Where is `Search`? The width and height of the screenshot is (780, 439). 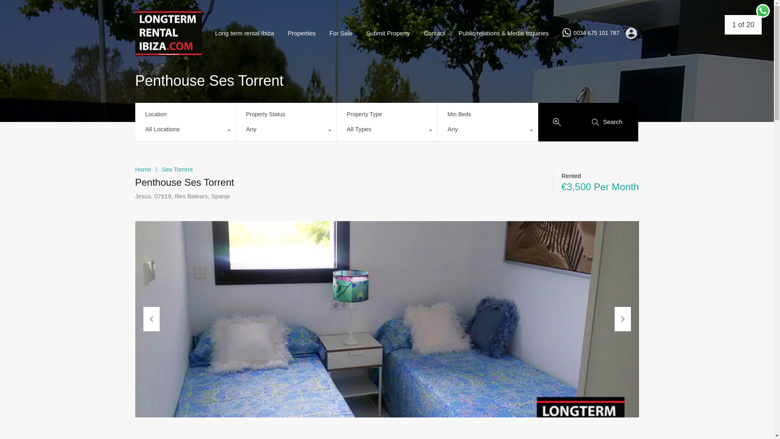 Search is located at coordinates (607, 121).